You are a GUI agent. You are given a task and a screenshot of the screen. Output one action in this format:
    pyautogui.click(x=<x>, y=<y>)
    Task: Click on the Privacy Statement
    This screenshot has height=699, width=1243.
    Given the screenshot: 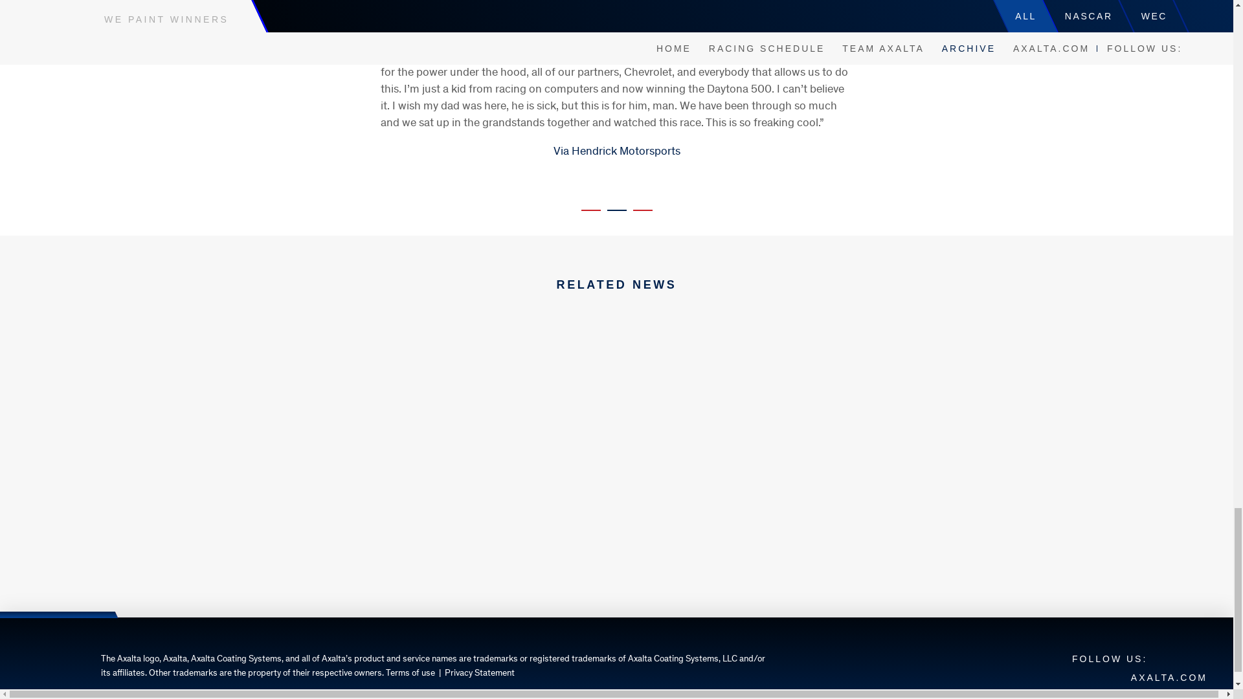 What is the action you would take?
    pyautogui.click(x=479, y=673)
    